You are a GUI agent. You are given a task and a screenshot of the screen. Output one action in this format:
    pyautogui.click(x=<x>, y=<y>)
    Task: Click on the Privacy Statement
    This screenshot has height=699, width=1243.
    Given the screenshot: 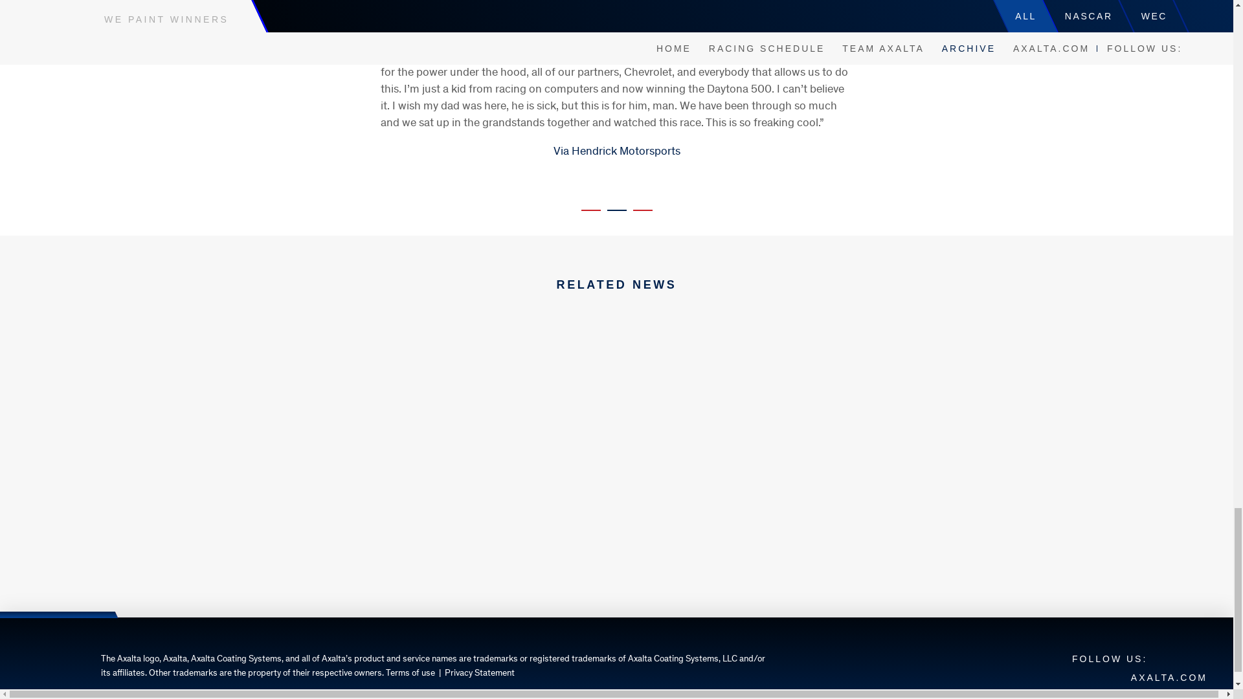 What is the action you would take?
    pyautogui.click(x=479, y=673)
    